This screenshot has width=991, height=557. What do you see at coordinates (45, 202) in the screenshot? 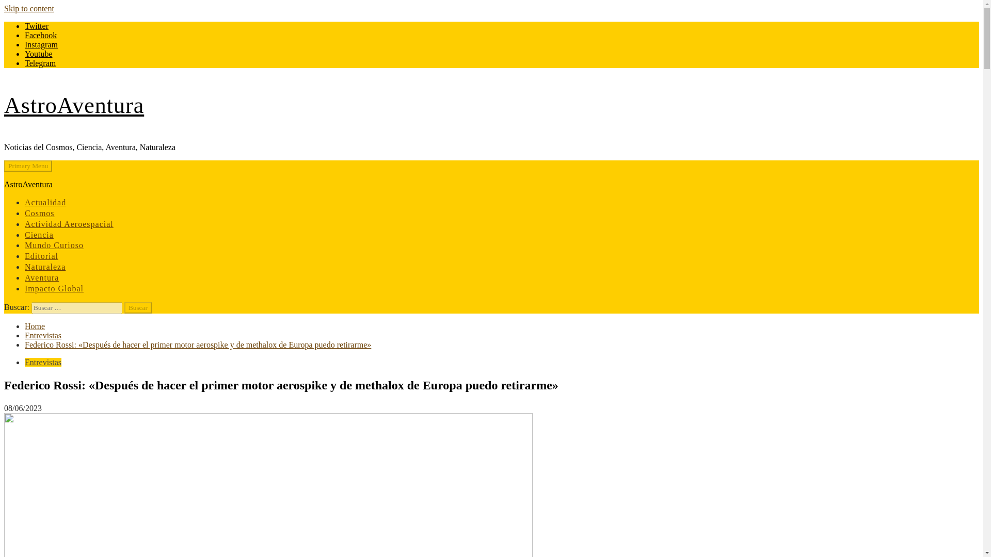
I see `Actualidad` at bounding box center [45, 202].